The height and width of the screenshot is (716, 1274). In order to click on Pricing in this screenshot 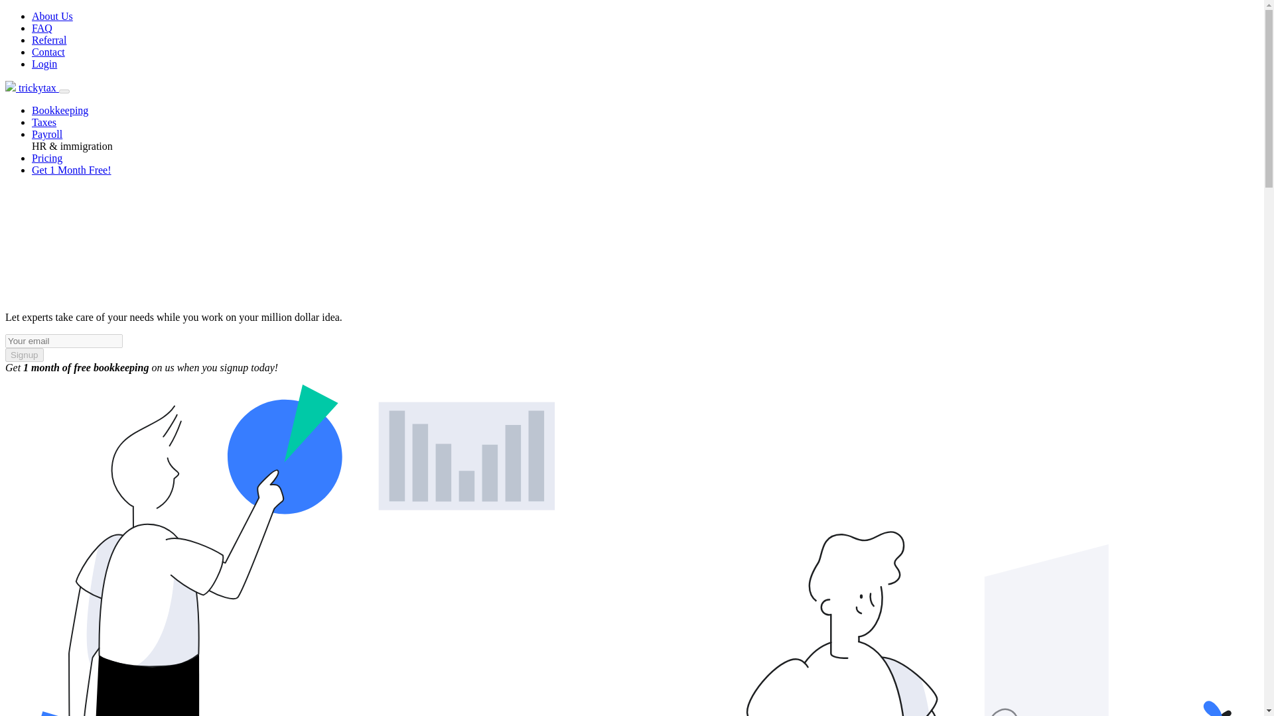, I will do `click(47, 158)`.